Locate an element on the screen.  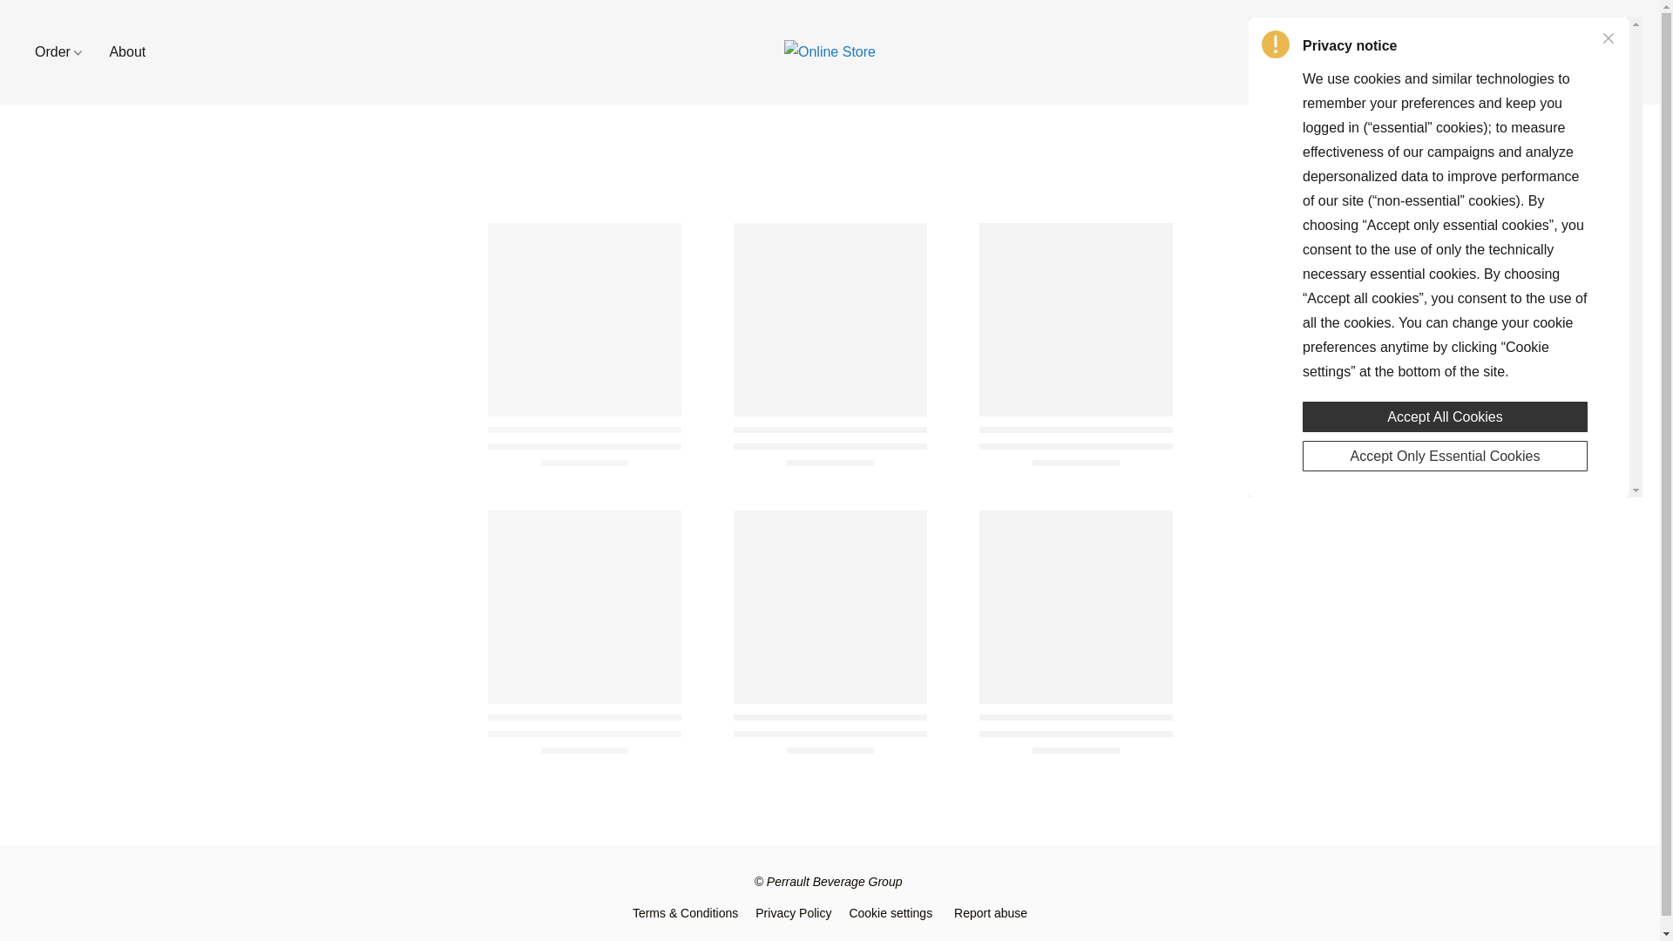
Accept All Cookies is located at coordinates (1445, 411).